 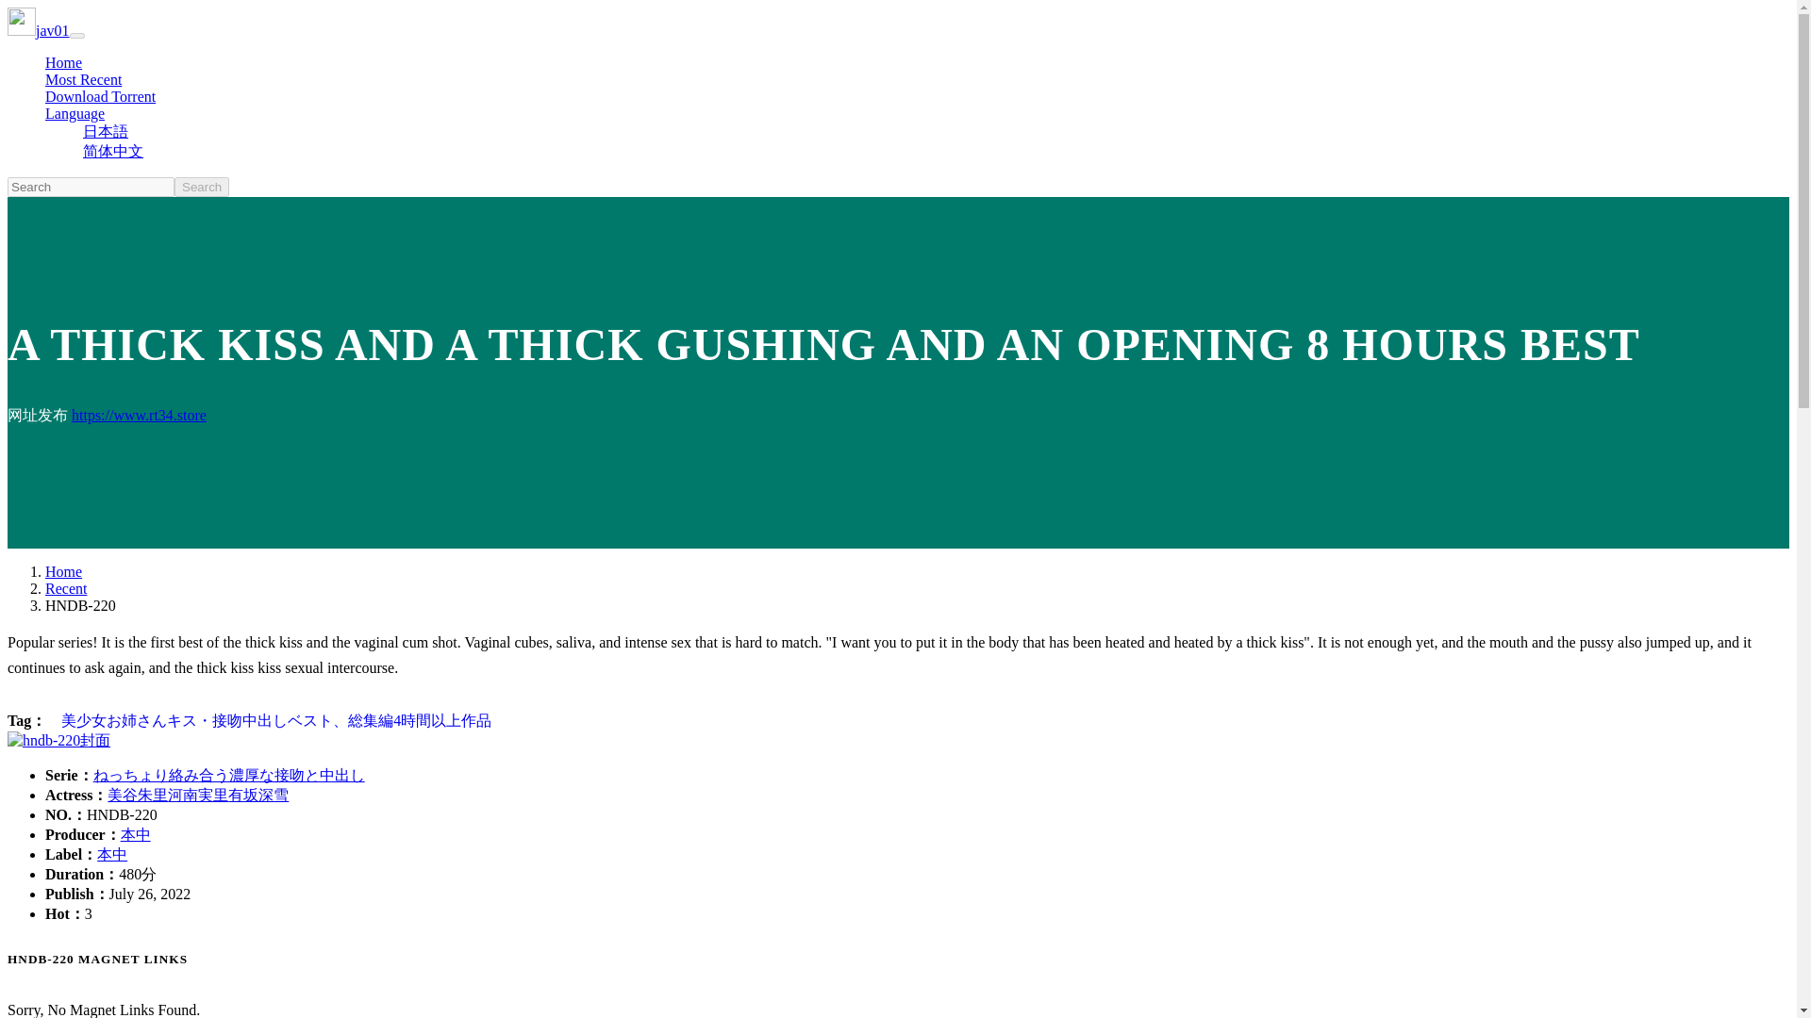 I want to click on Recent, so click(x=66, y=588).